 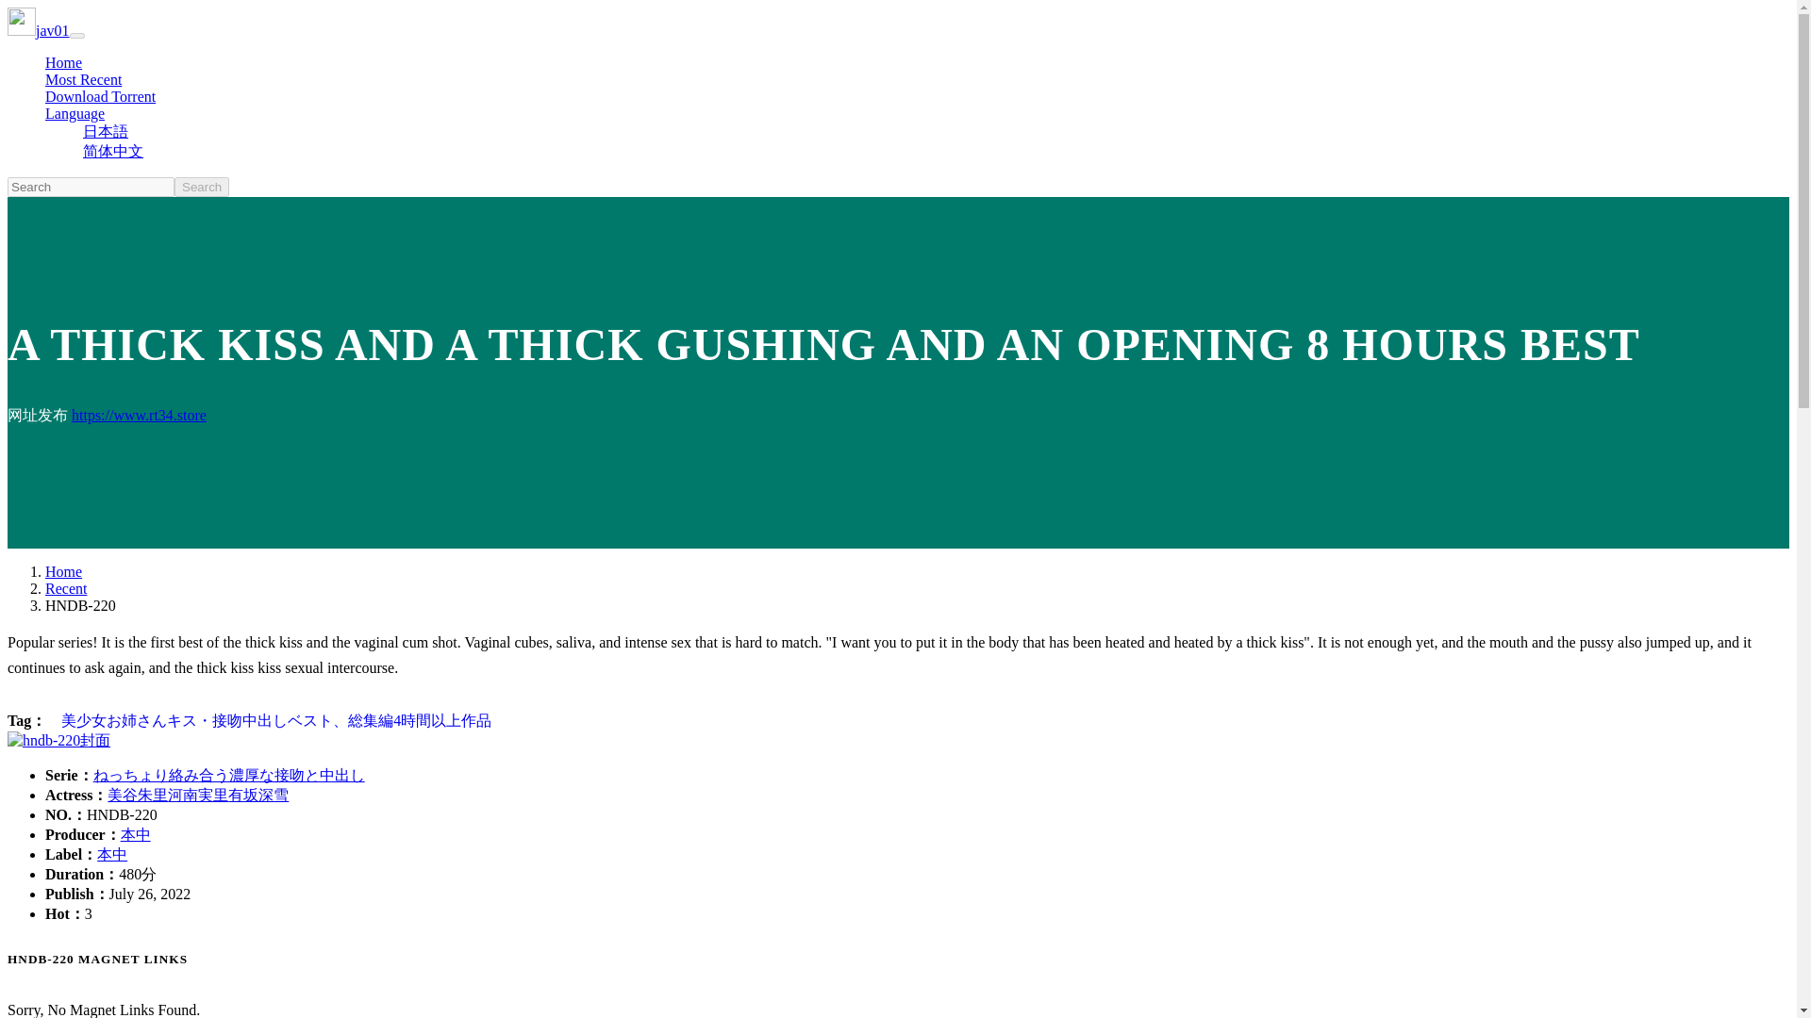 I want to click on Recent, so click(x=66, y=588).